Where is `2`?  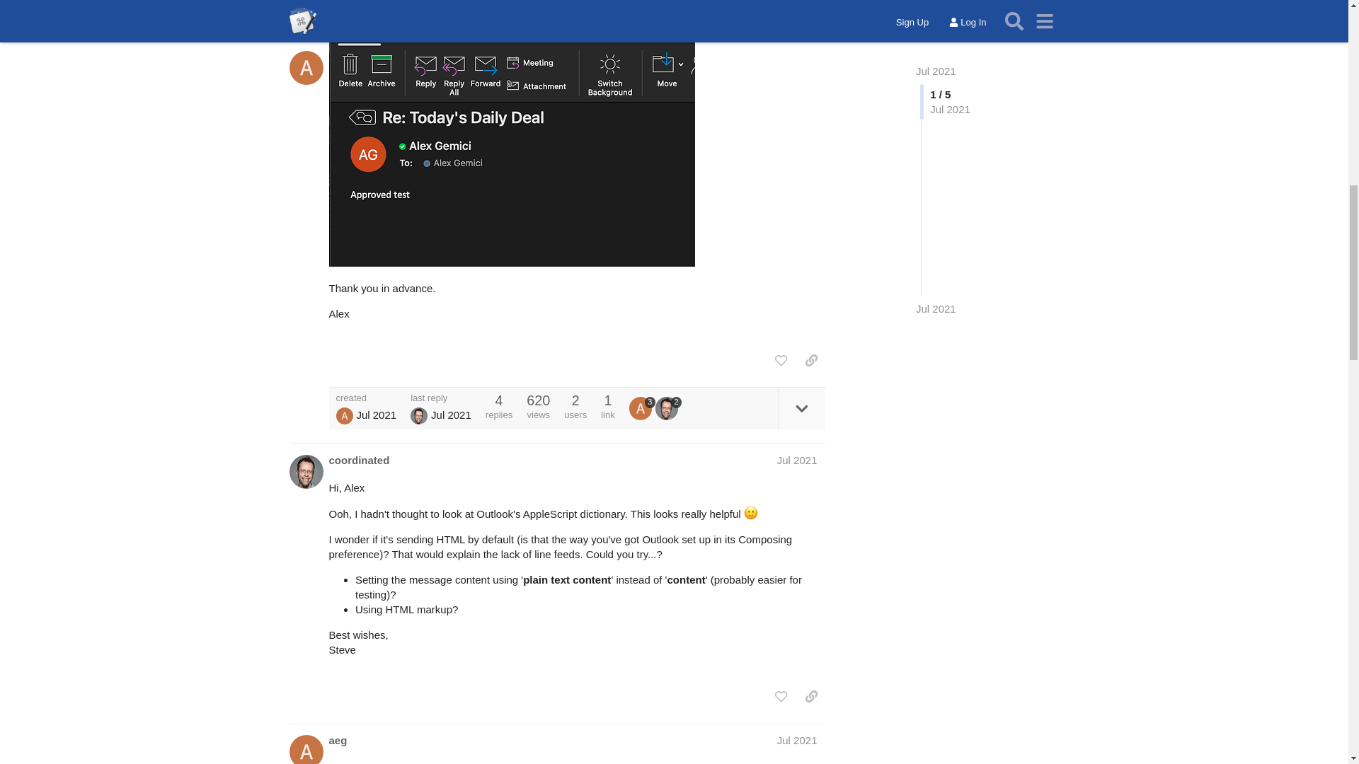
2 is located at coordinates (668, 407).